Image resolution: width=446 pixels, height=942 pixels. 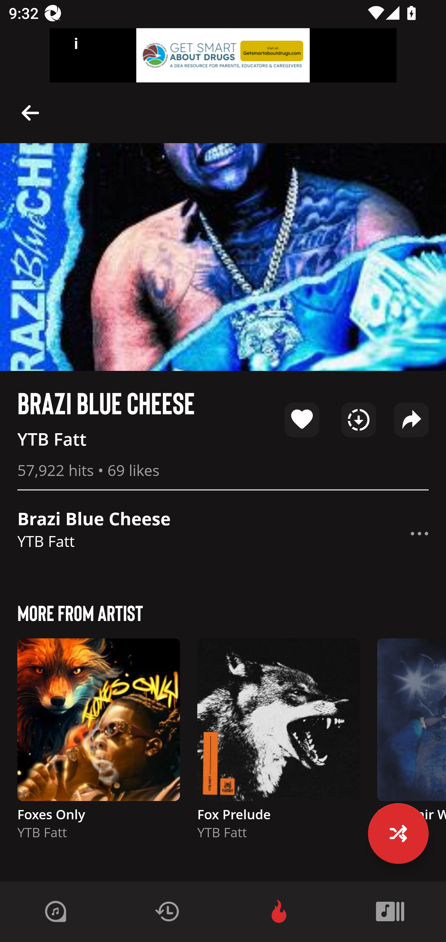 What do you see at coordinates (419, 534) in the screenshot?
I see `Description` at bounding box center [419, 534].